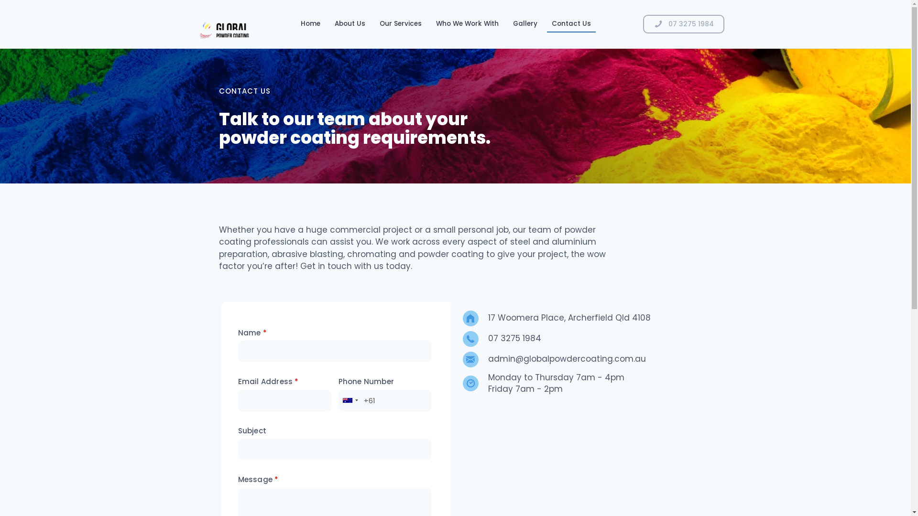  What do you see at coordinates (350, 24) in the screenshot?
I see `About Us` at bounding box center [350, 24].